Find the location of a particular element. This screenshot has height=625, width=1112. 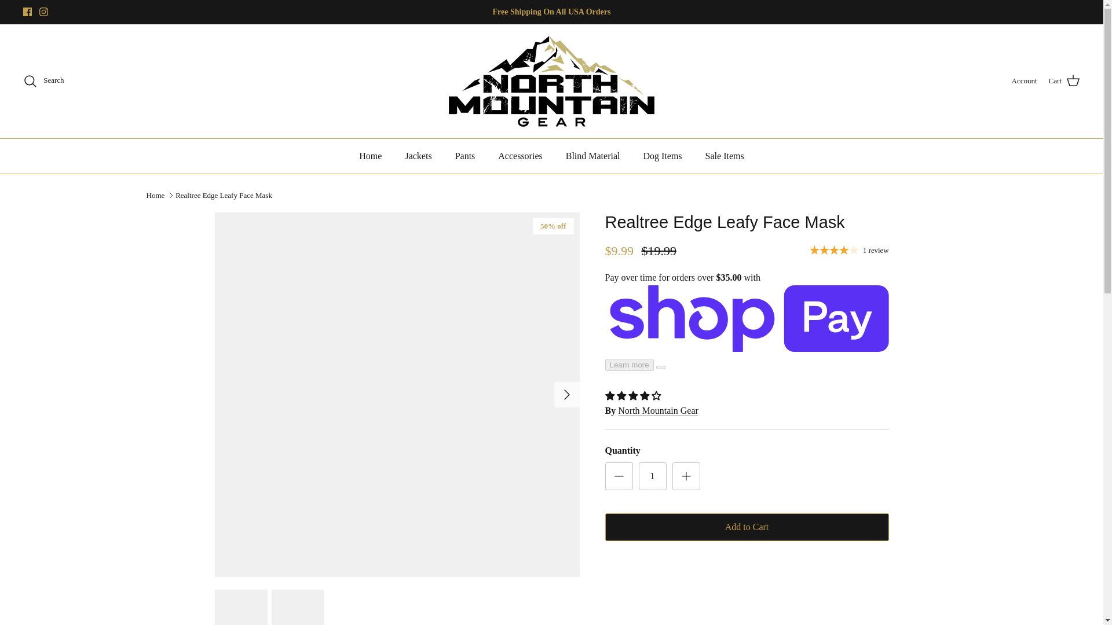

Minus is located at coordinates (619, 476).